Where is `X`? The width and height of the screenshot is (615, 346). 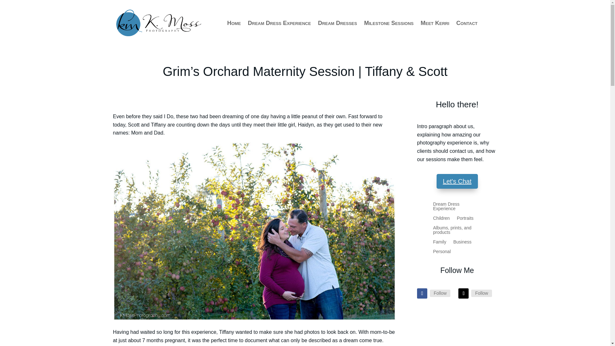
X is located at coordinates (481, 293).